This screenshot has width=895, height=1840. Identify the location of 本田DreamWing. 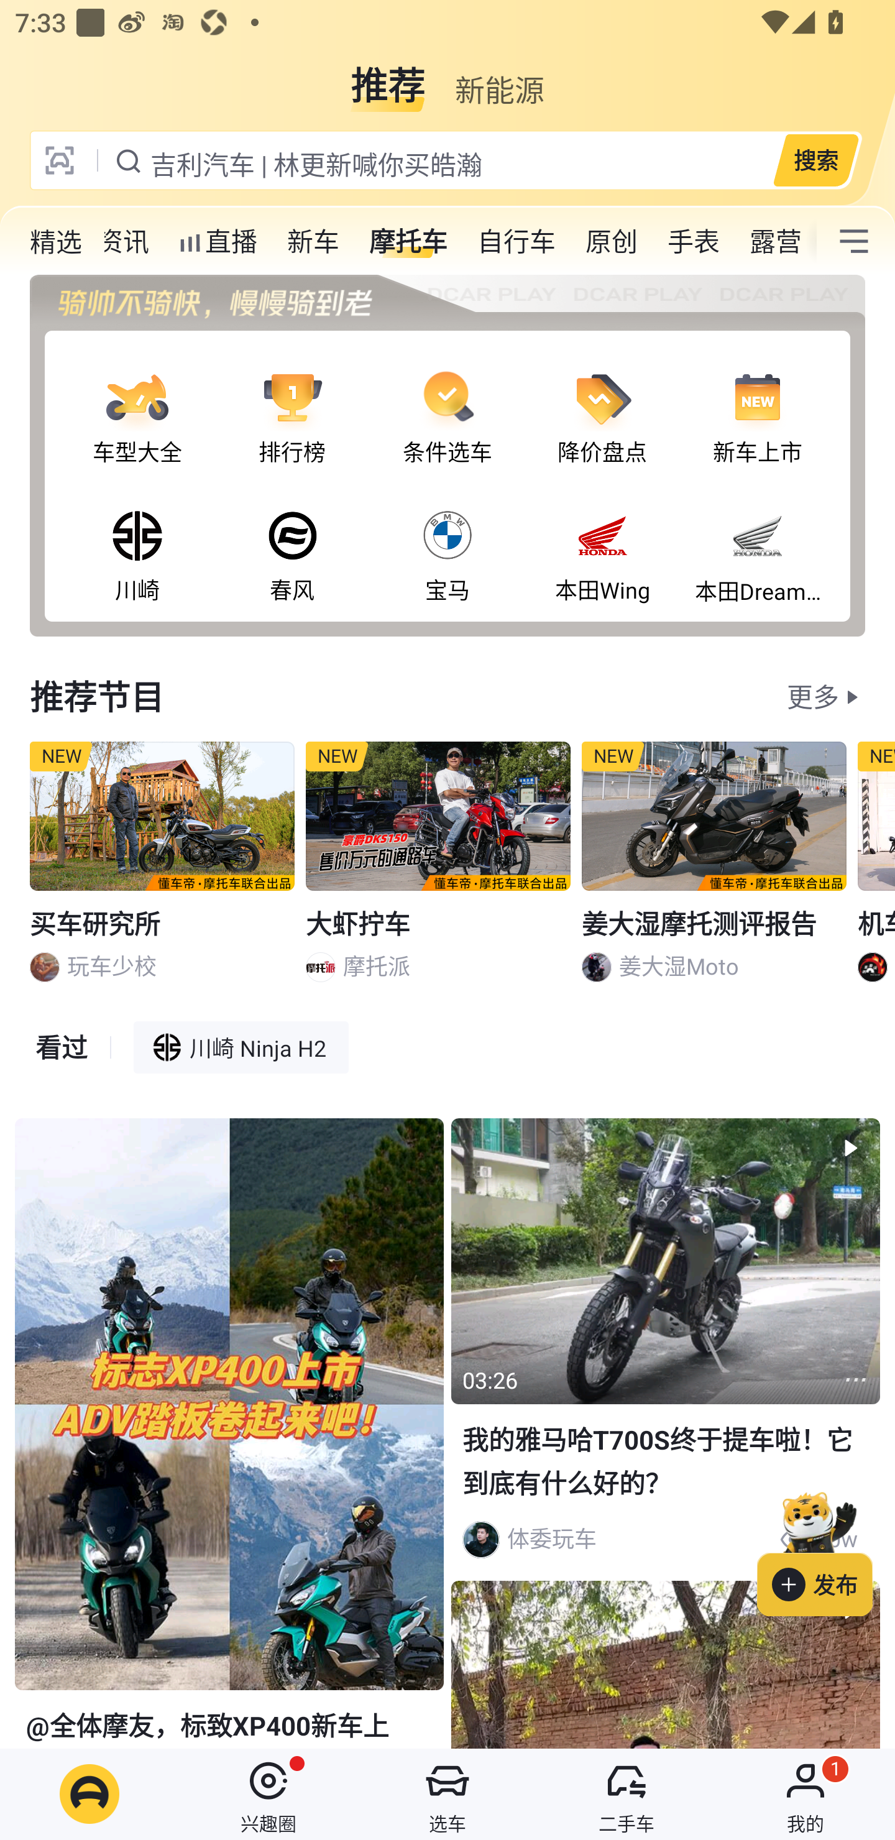
(757, 538).